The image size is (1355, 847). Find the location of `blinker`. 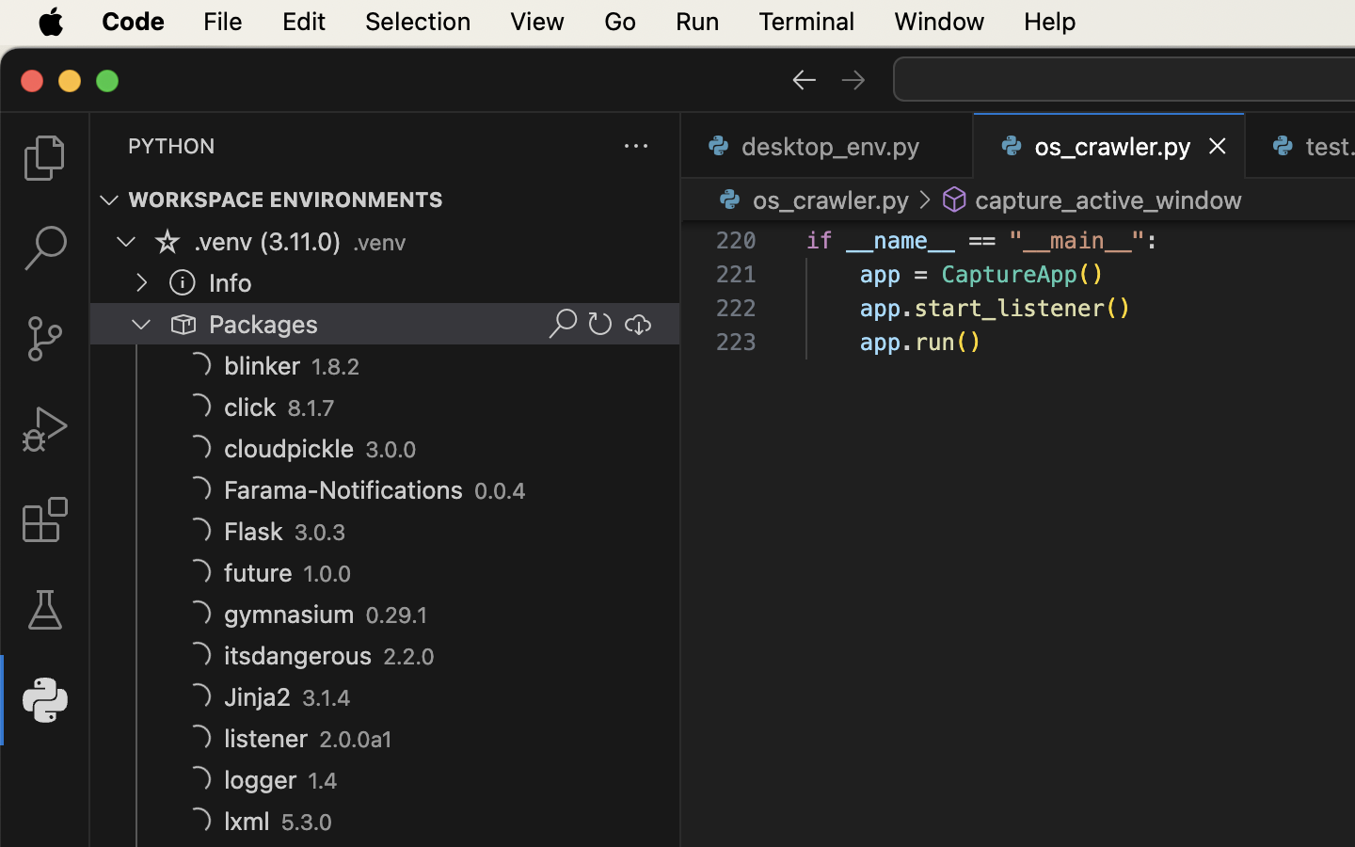

blinker is located at coordinates (263, 366).